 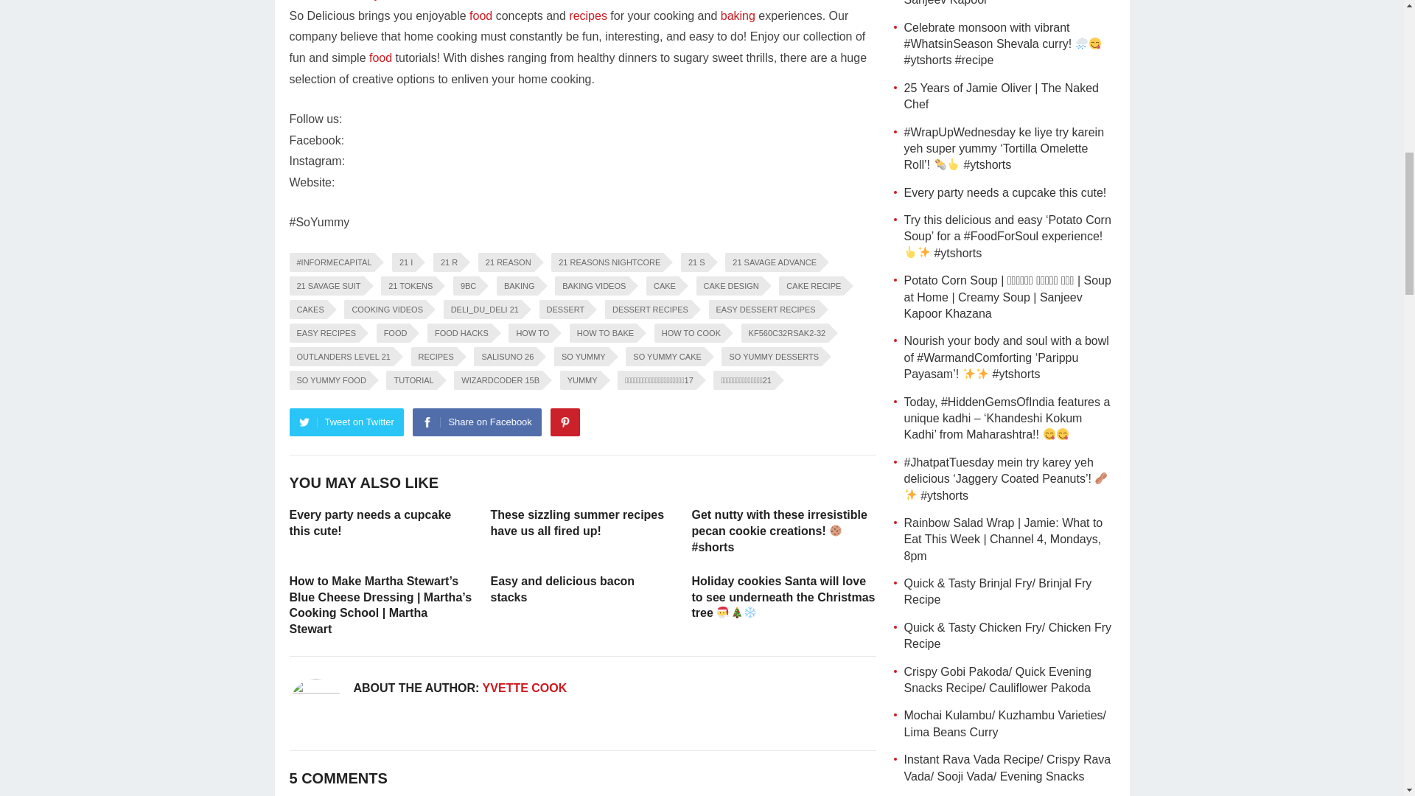 What do you see at coordinates (380, 57) in the screenshot?
I see `Posts tagged with Food` at bounding box center [380, 57].